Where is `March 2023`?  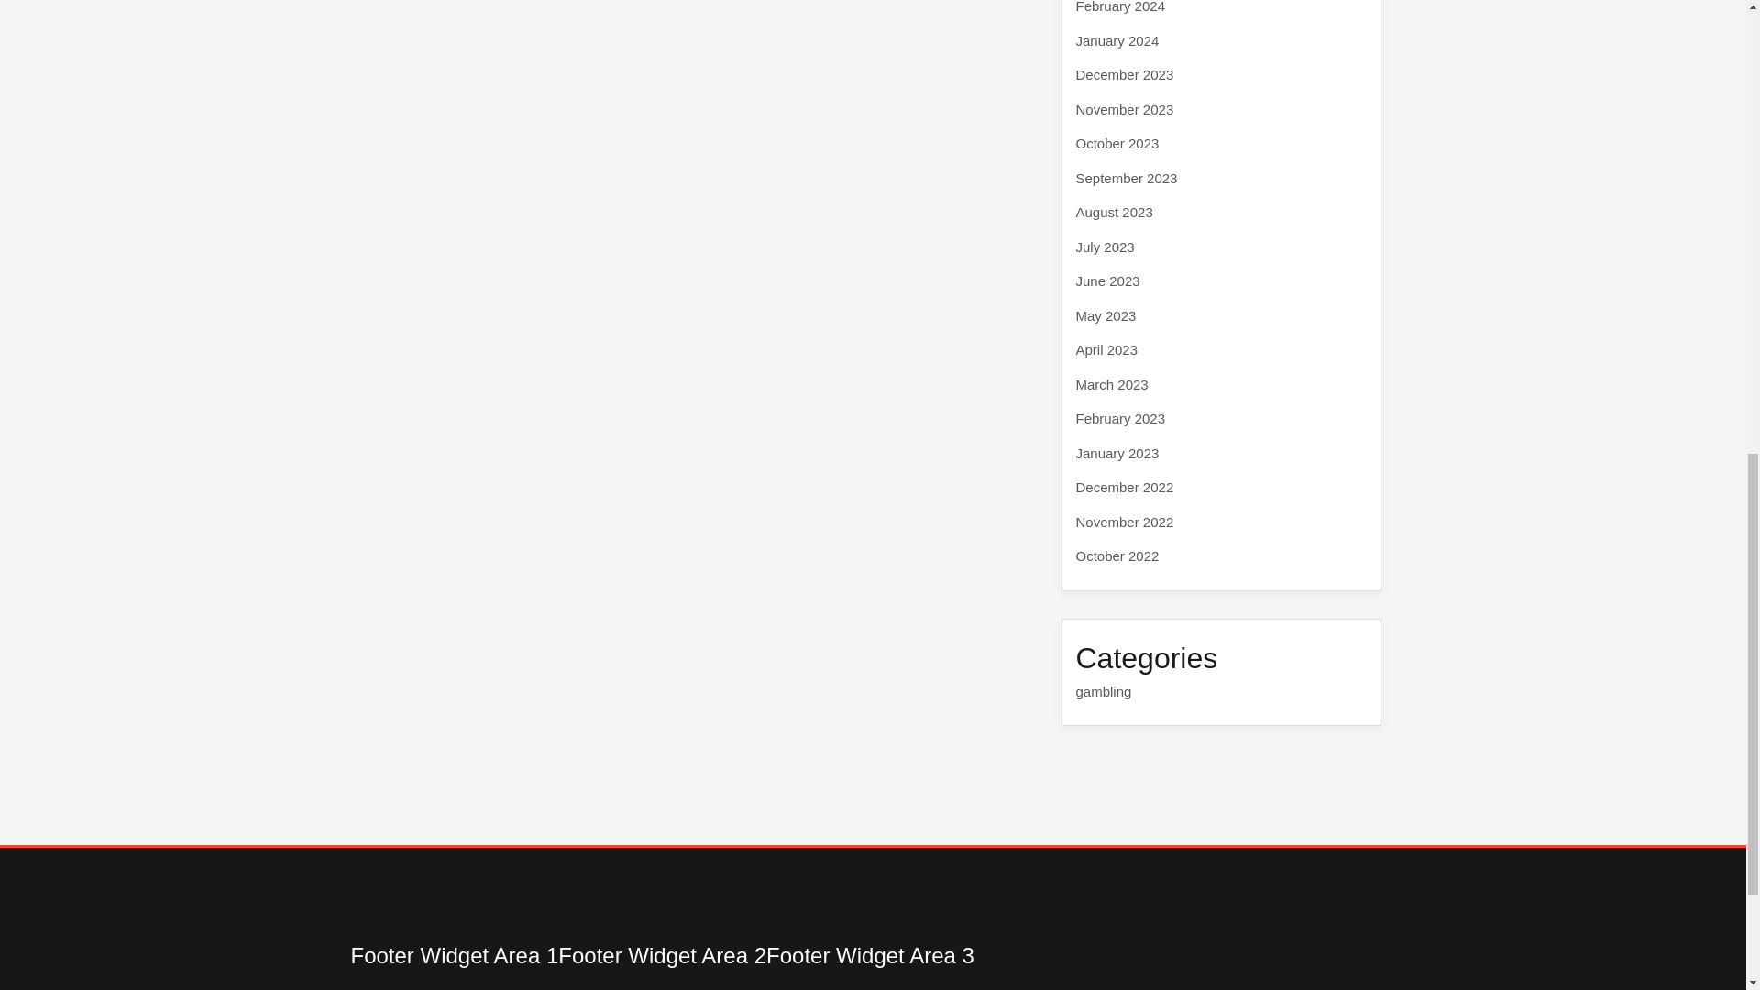
March 2023 is located at coordinates (1112, 383).